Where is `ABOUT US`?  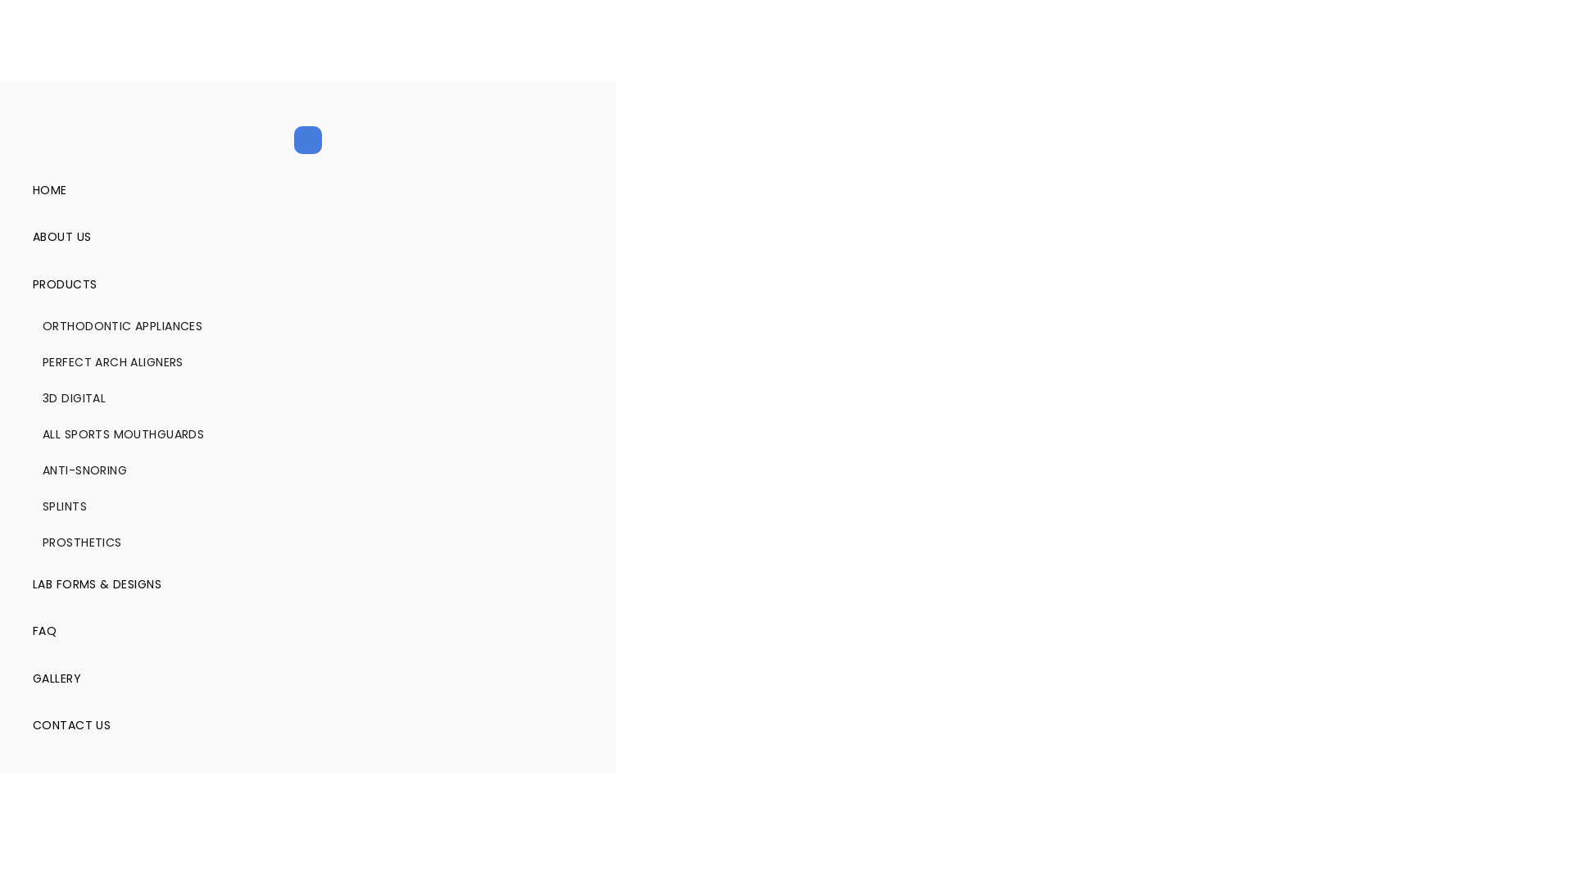 ABOUT US is located at coordinates (308, 238).